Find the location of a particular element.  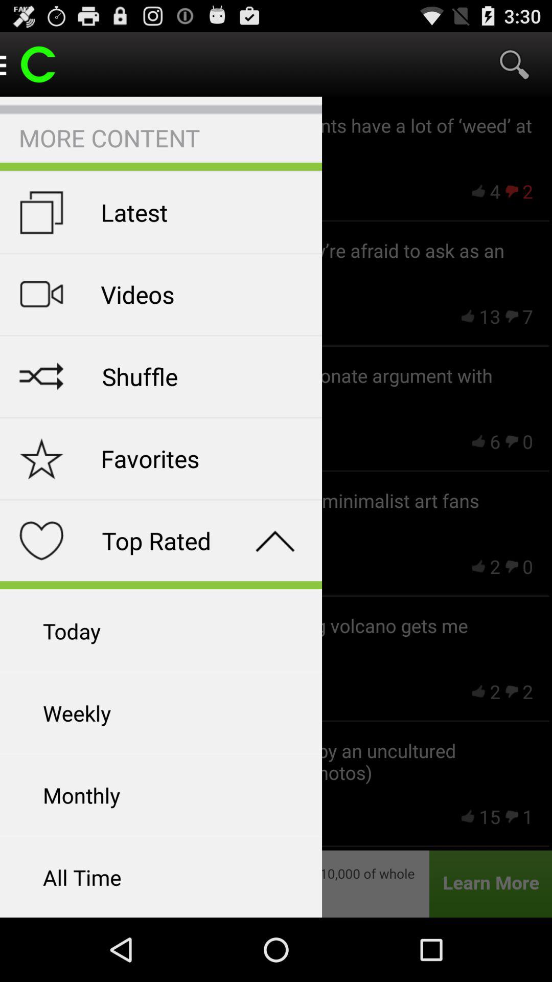

go to likes icon at 4th line is located at coordinates (479, 567).